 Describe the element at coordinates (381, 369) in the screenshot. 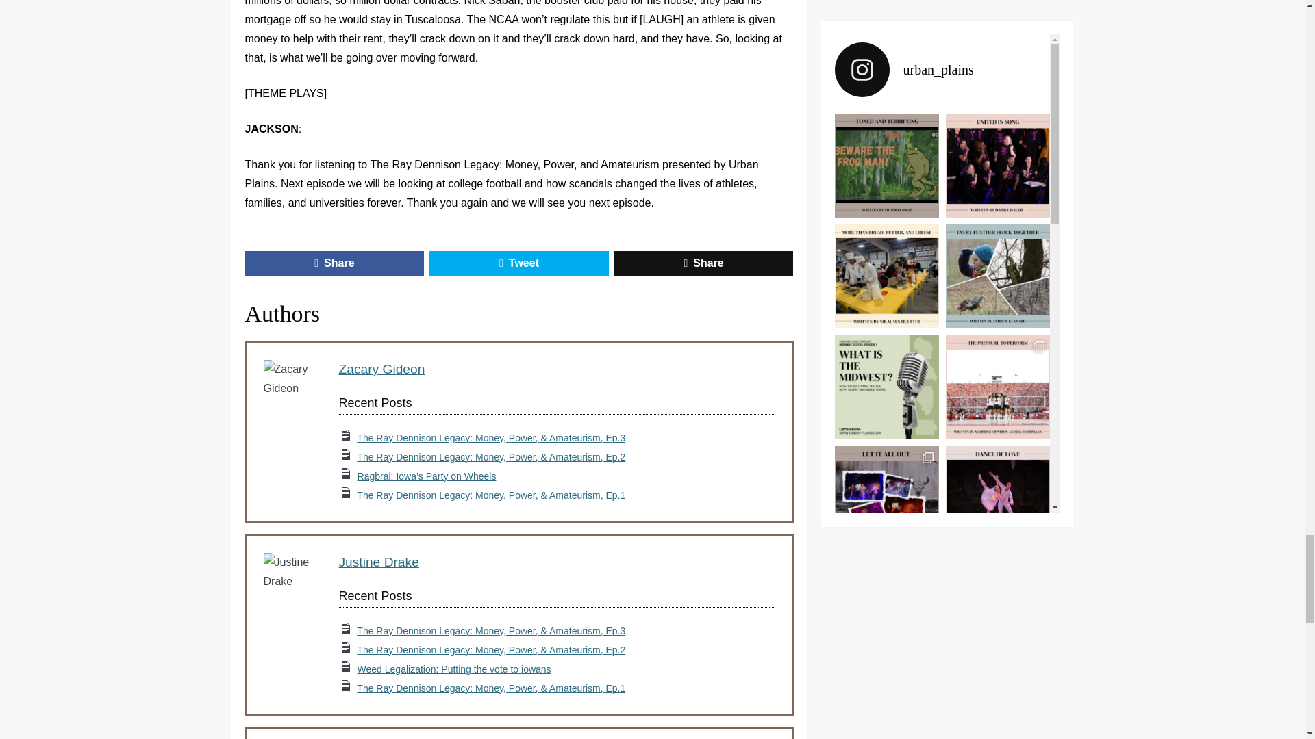

I see `Zacary Gideon` at that location.